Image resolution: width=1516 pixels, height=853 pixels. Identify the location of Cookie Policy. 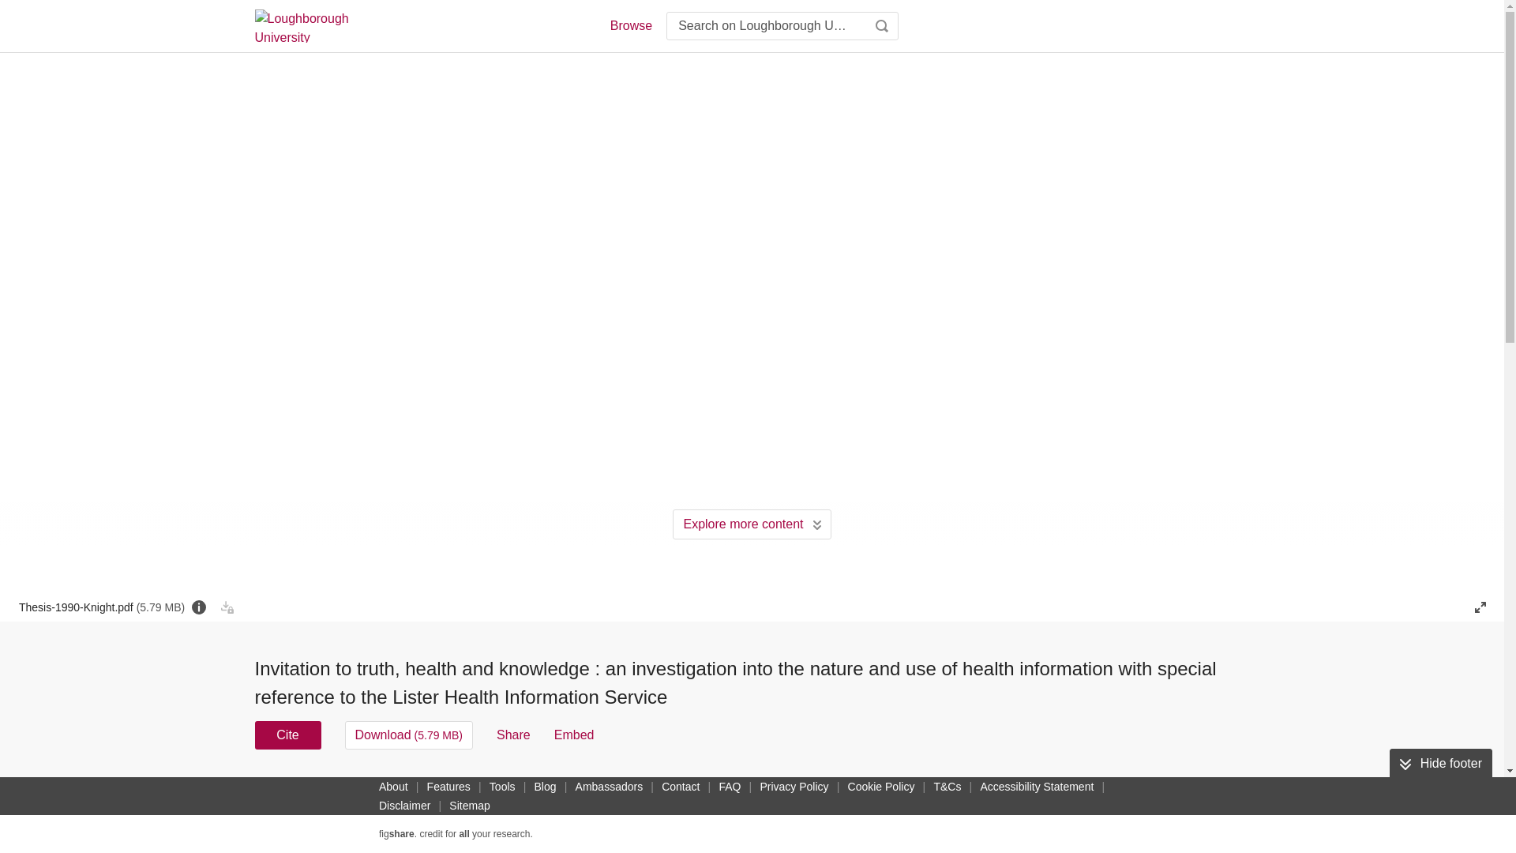
(881, 786).